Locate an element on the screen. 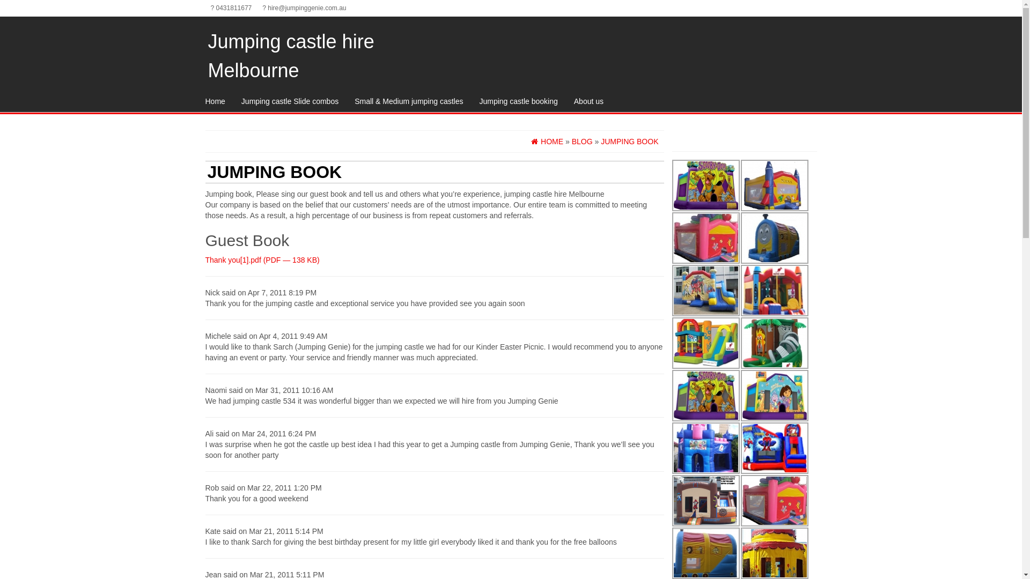 The width and height of the screenshot is (1030, 579). Dora the explorer is located at coordinates (774, 396).